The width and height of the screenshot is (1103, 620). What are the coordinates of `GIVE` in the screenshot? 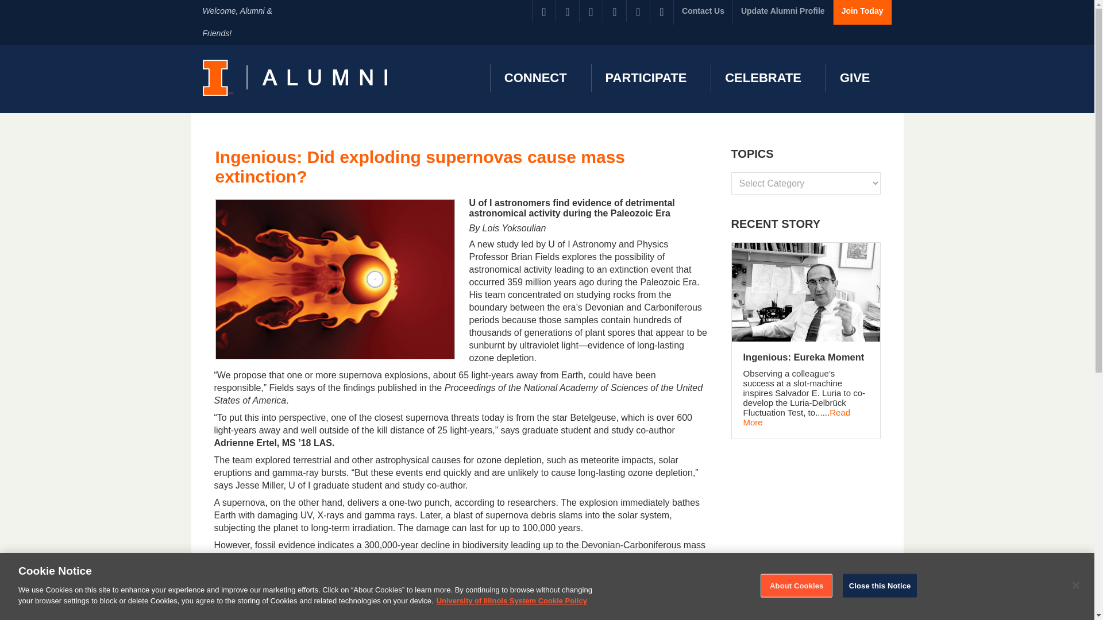 It's located at (853, 78).